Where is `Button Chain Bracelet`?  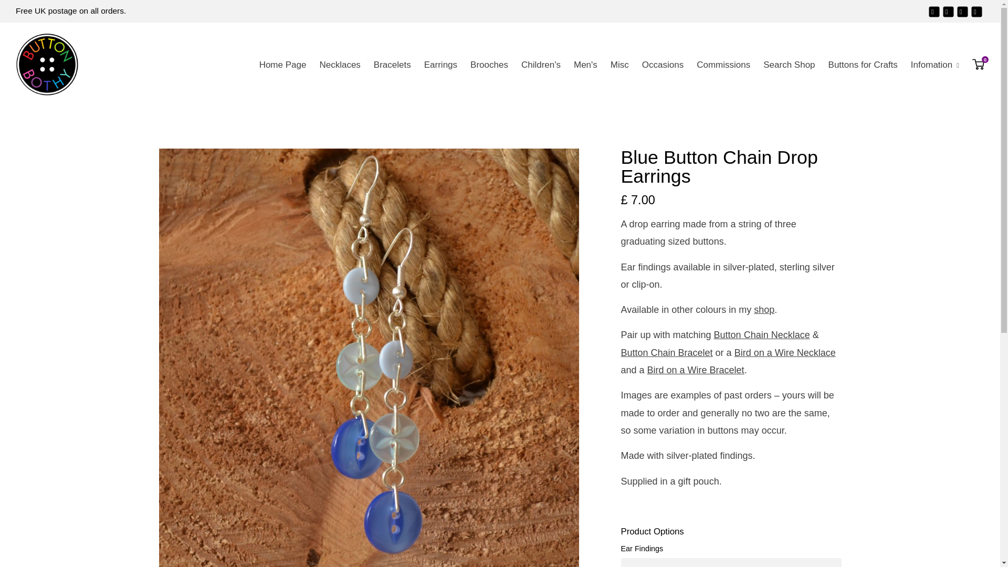 Button Chain Bracelet is located at coordinates (667, 353).